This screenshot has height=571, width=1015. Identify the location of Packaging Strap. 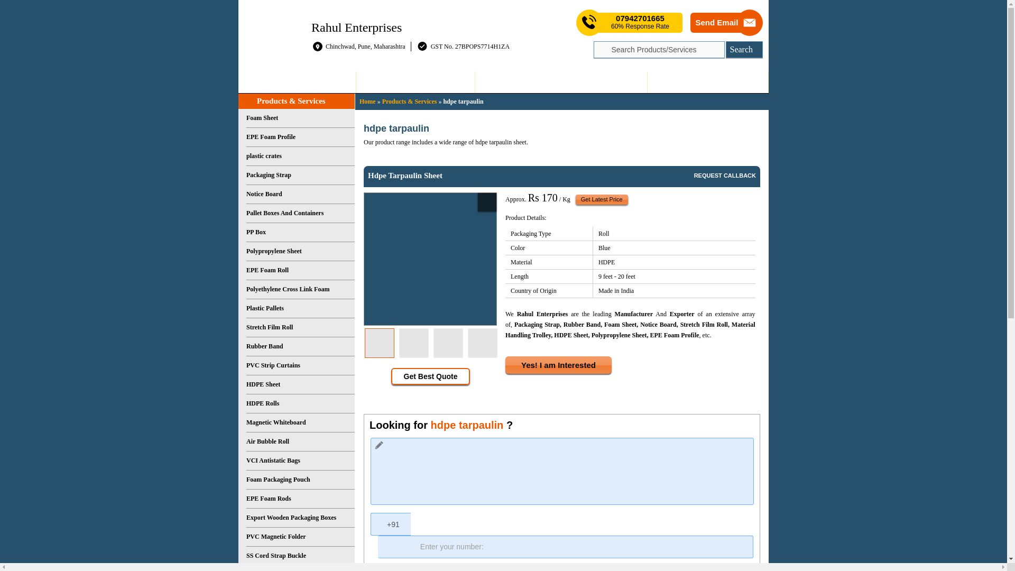
(300, 176).